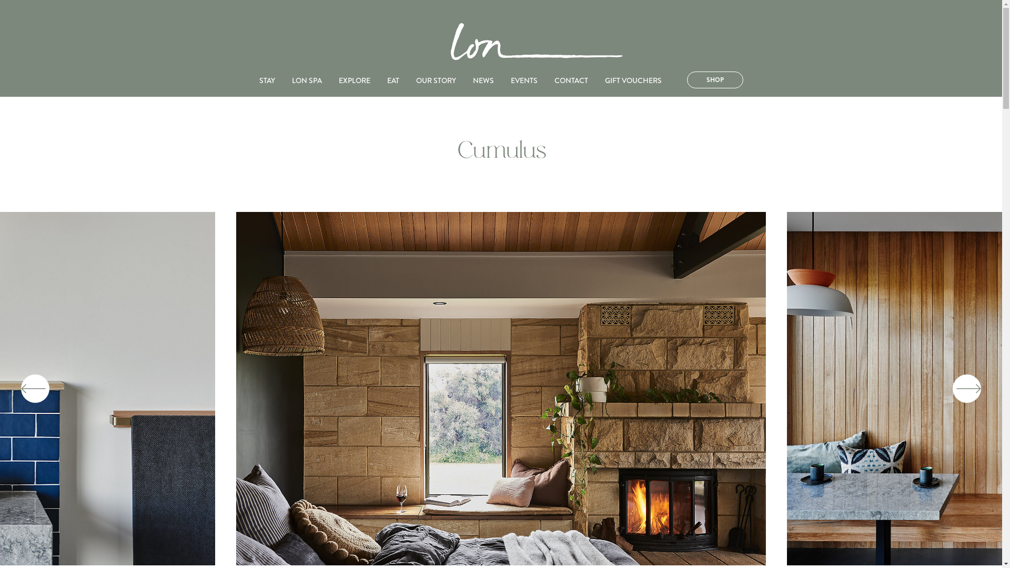 Image resolution: width=1010 pixels, height=568 pixels. I want to click on EAT, so click(393, 80).